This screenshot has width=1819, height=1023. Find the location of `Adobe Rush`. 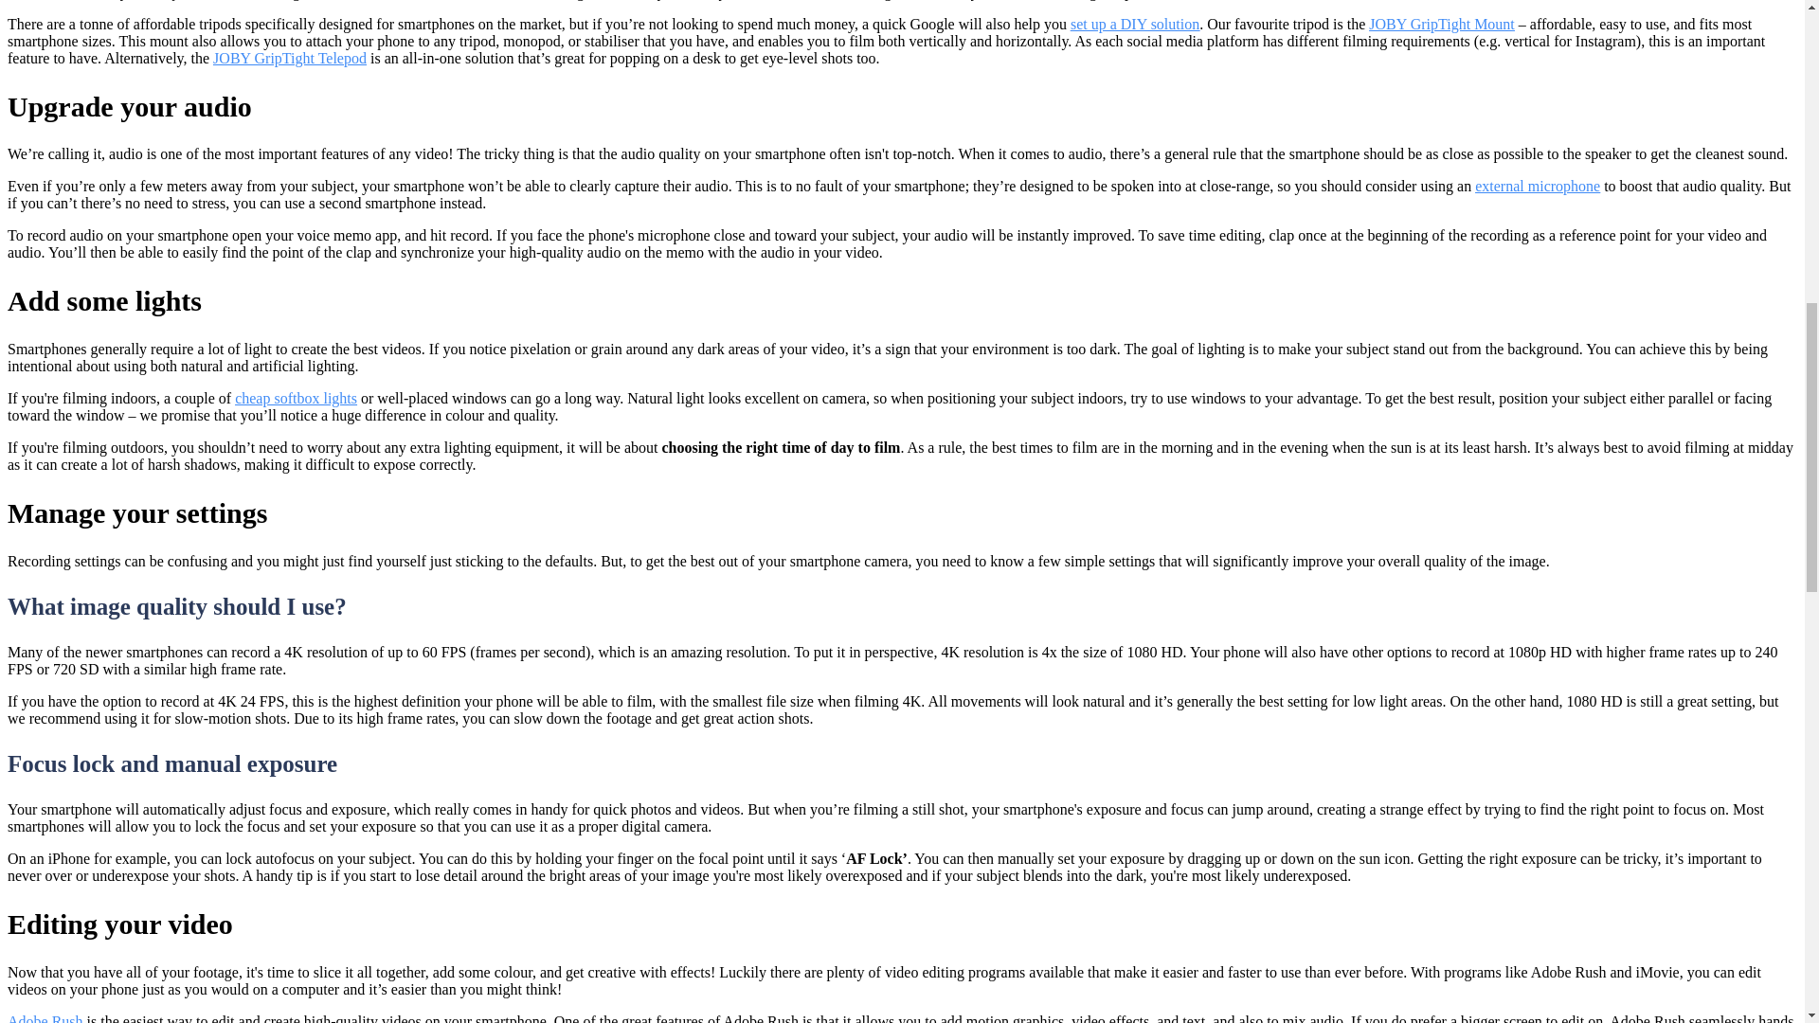

Adobe Rush is located at coordinates (45, 1018).